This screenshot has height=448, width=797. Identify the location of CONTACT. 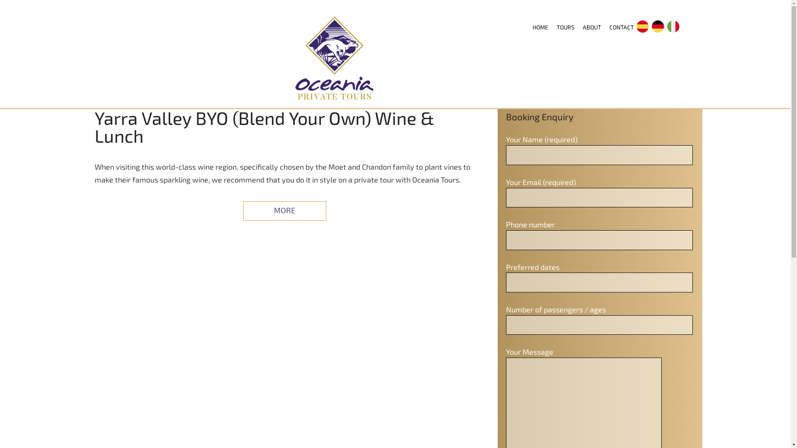
(618, 27).